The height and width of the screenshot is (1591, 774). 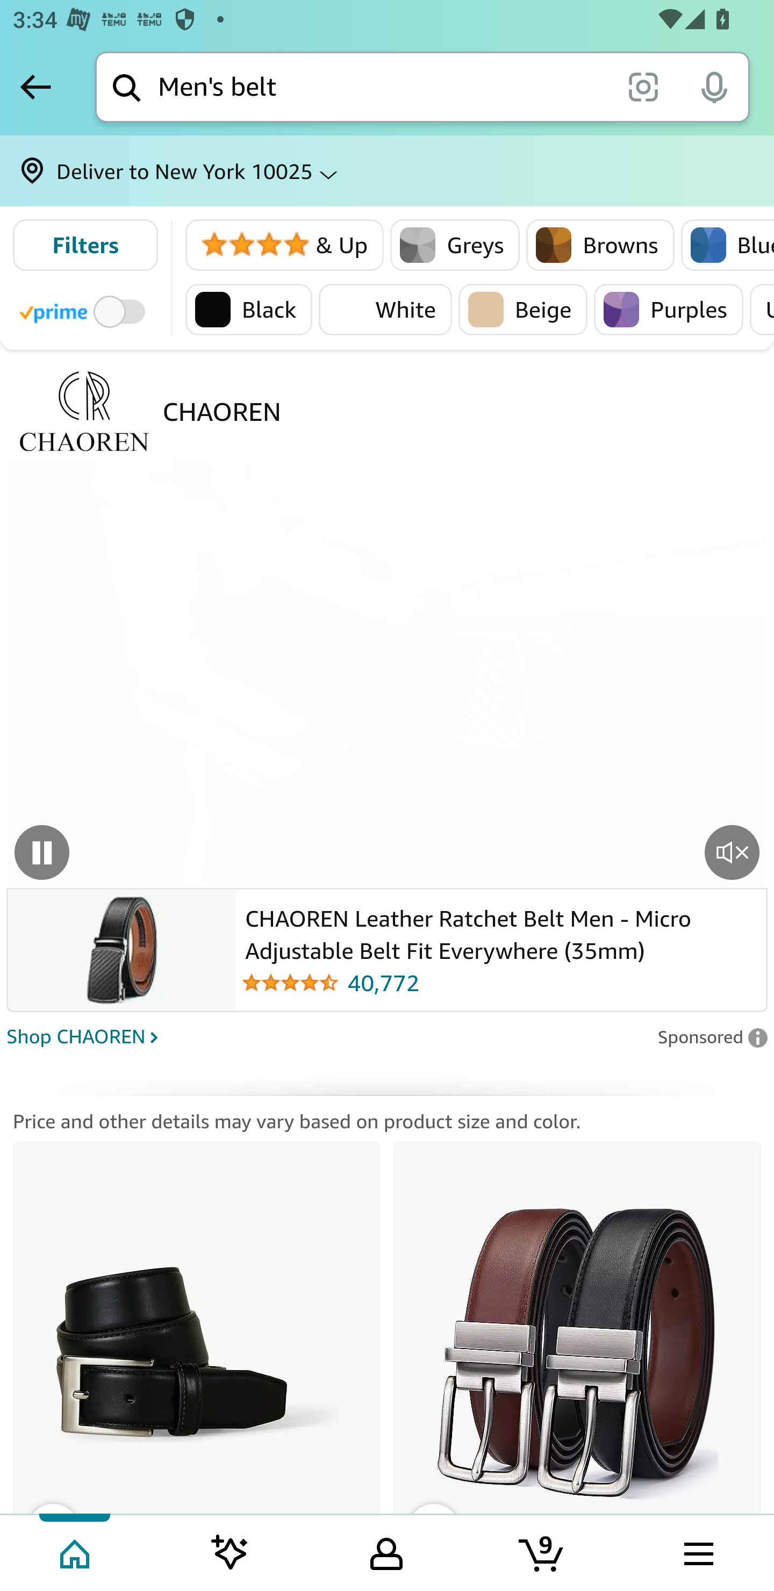 What do you see at coordinates (386, 1552) in the screenshot?
I see `Your Amazon.com Tab 3 of 5` at bounding box center [386, 1552].